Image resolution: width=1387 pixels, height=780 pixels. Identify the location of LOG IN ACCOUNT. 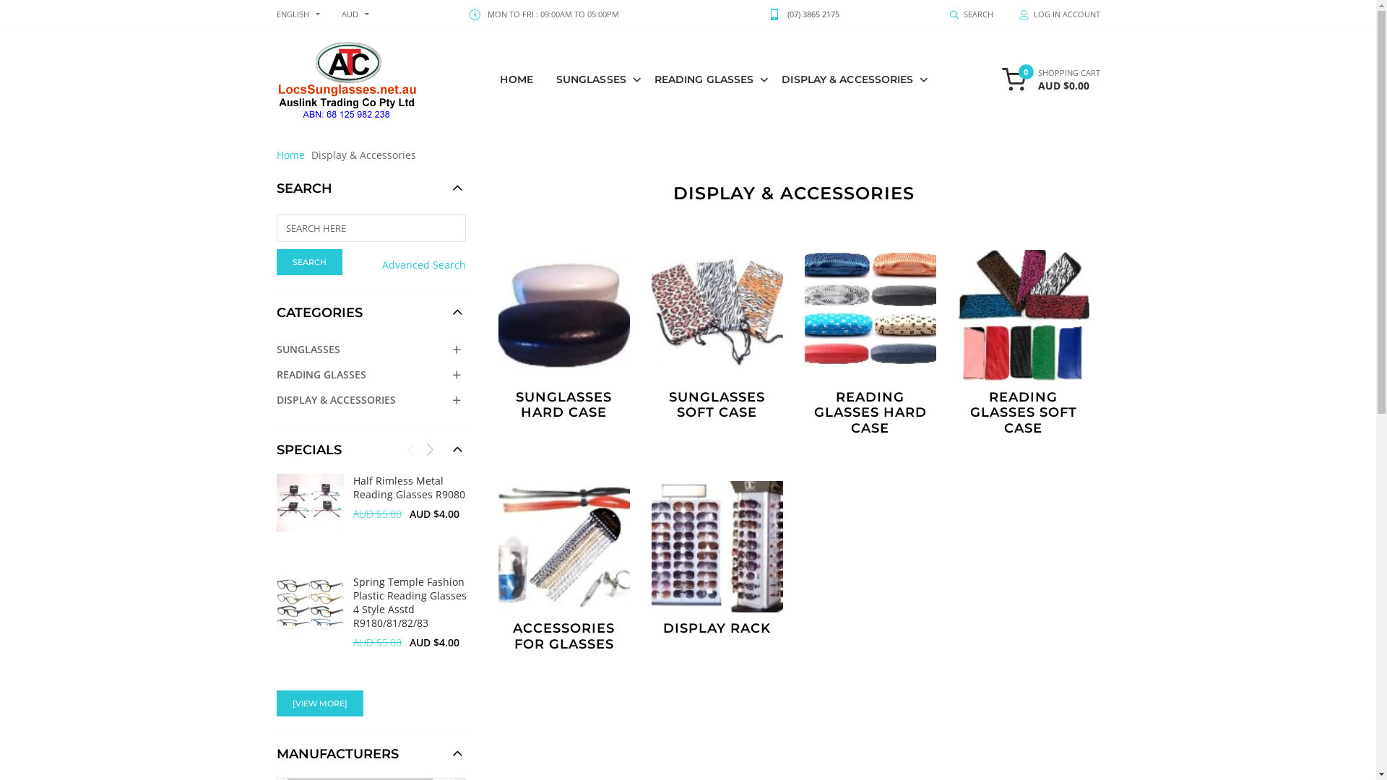
(1053, 14).